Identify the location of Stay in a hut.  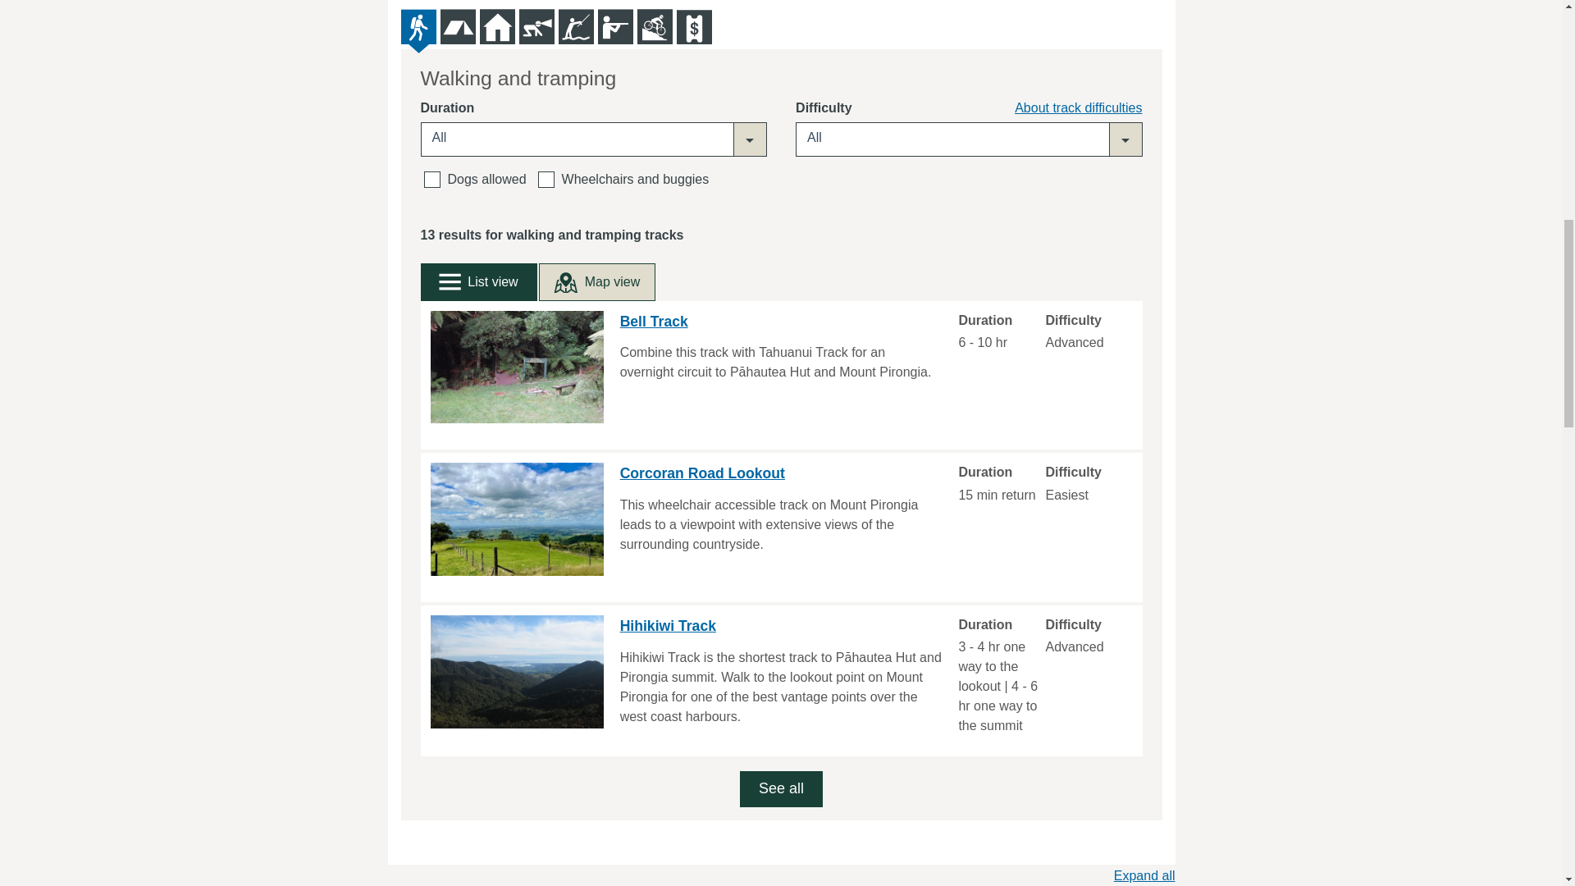
(496, 26).